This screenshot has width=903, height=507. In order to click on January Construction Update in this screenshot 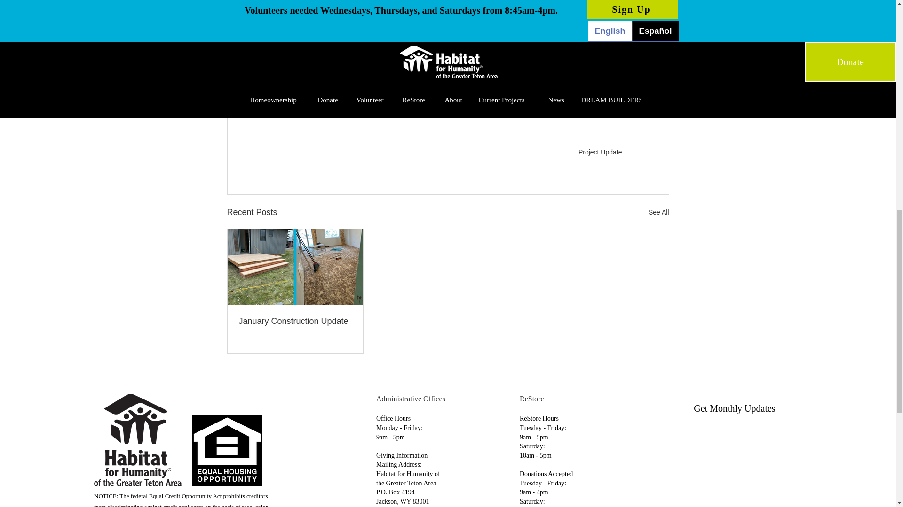, I will do `click(295, 321)`.